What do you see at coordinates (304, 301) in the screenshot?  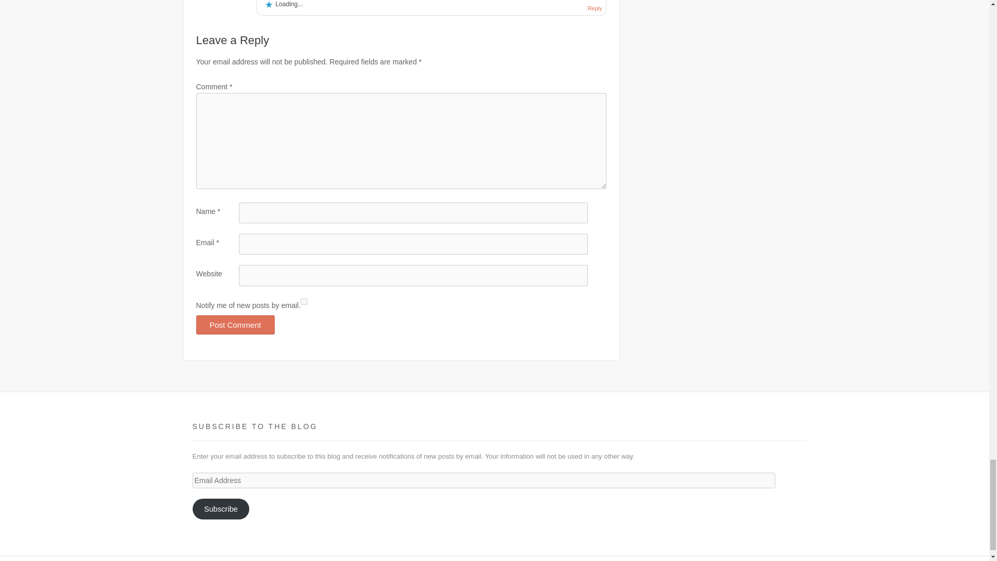 I see `subscribe` at bounding box center [304, 301].